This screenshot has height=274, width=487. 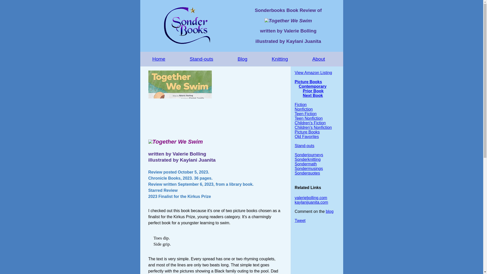 I want to click on Tweet, so click(x=300, y=220).